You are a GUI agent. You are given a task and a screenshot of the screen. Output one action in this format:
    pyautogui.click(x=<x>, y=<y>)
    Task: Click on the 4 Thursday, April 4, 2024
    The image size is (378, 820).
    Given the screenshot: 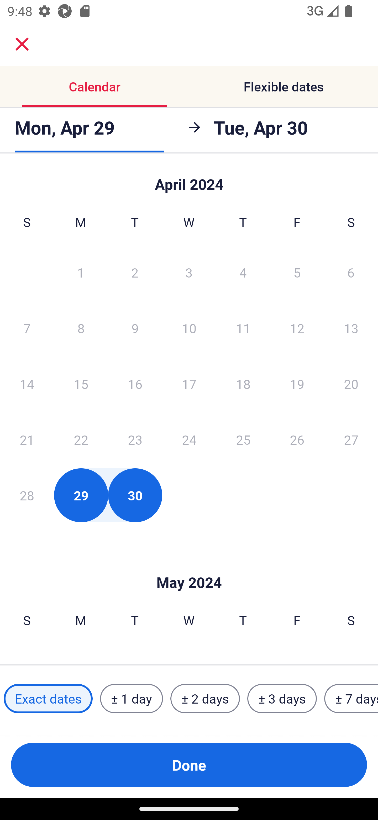 What is the action you would take?
    pyautogui.click(x=243, y=272)
    